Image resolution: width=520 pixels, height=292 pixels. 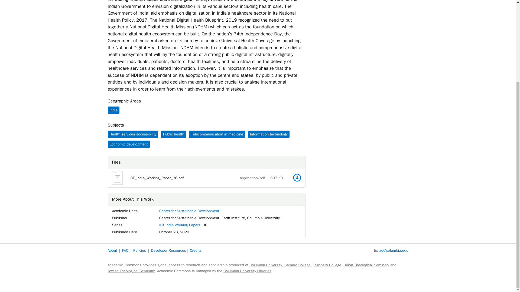 I want to click on About, so click(x=112, y=250).